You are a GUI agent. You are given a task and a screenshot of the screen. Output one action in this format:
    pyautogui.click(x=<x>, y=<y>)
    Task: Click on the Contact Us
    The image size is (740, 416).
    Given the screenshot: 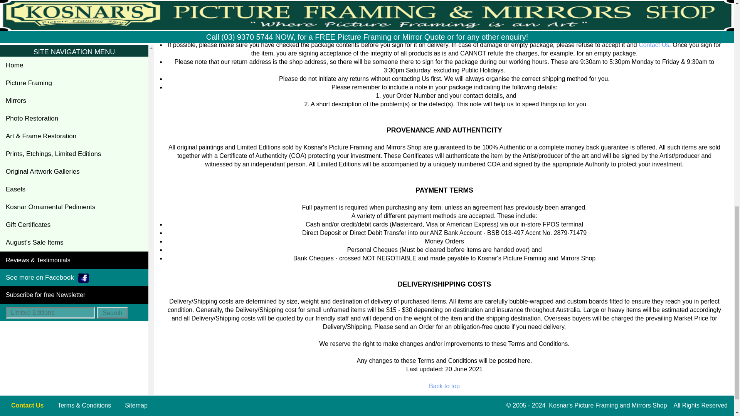 What is the action you would take?
    pyautogui.click(x=654, y=45)
    